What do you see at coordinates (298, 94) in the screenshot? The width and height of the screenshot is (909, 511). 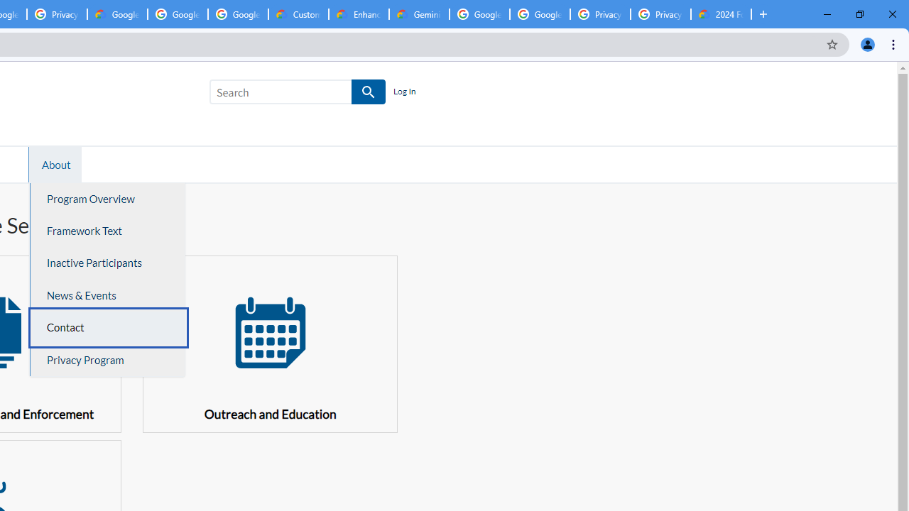 I see `Search SEARCH` at bounding box center [298, 94].